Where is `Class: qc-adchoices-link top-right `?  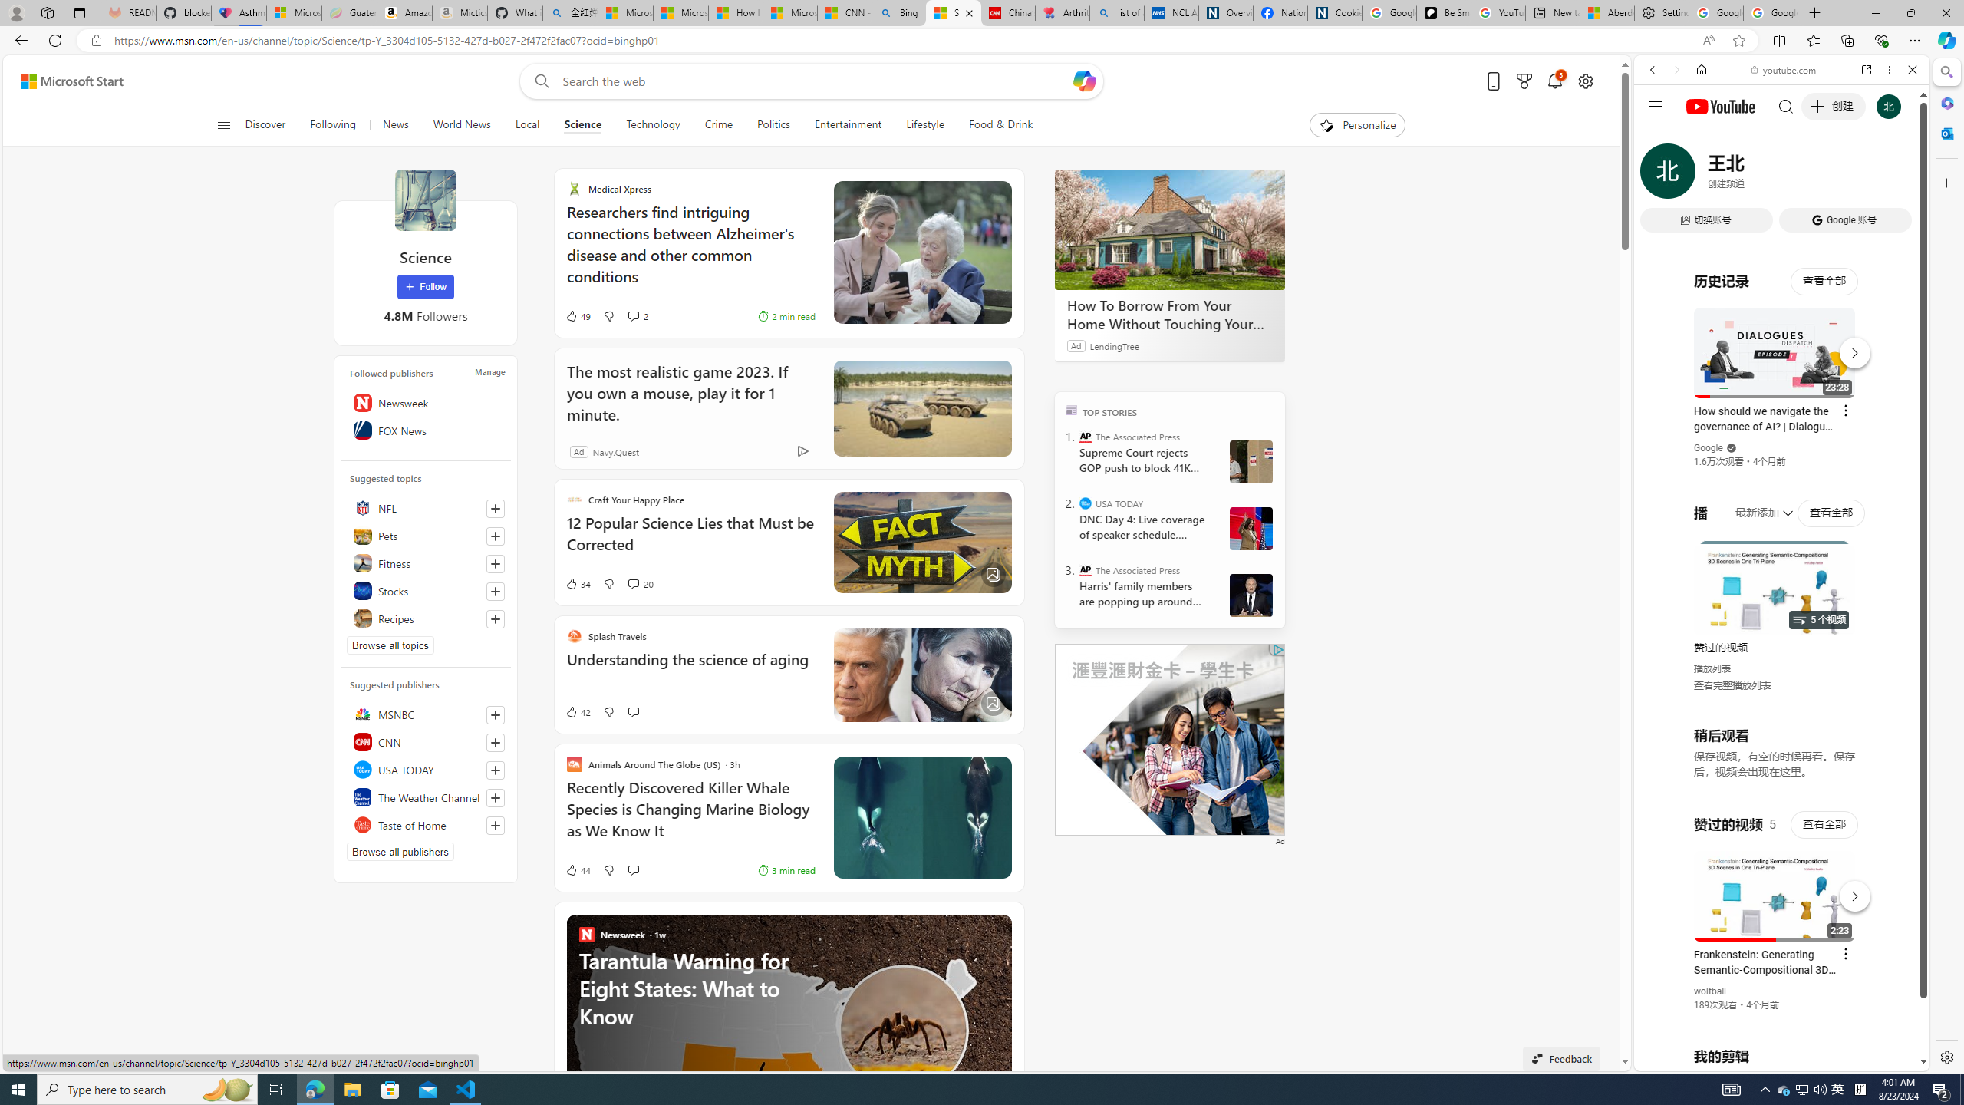
Class: qc-adchoices-link top-right  is located at coordinates (1277, 649).